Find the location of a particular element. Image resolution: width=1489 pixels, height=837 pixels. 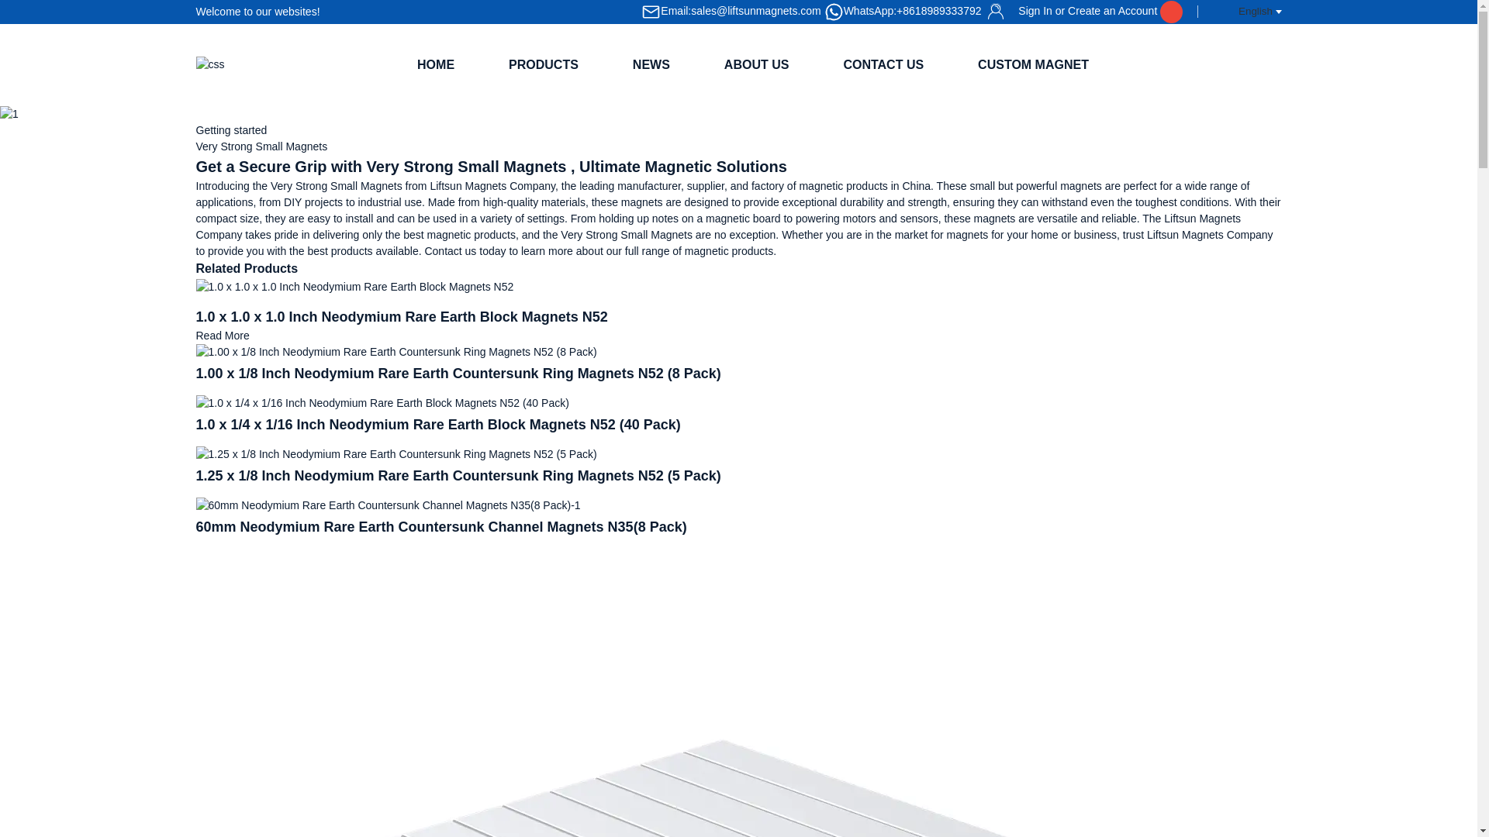

1.0 x 1.0 x 1.0 Inch Neodymium Rare Earth Block Magnets N52 is located at coordinates (354, 285).